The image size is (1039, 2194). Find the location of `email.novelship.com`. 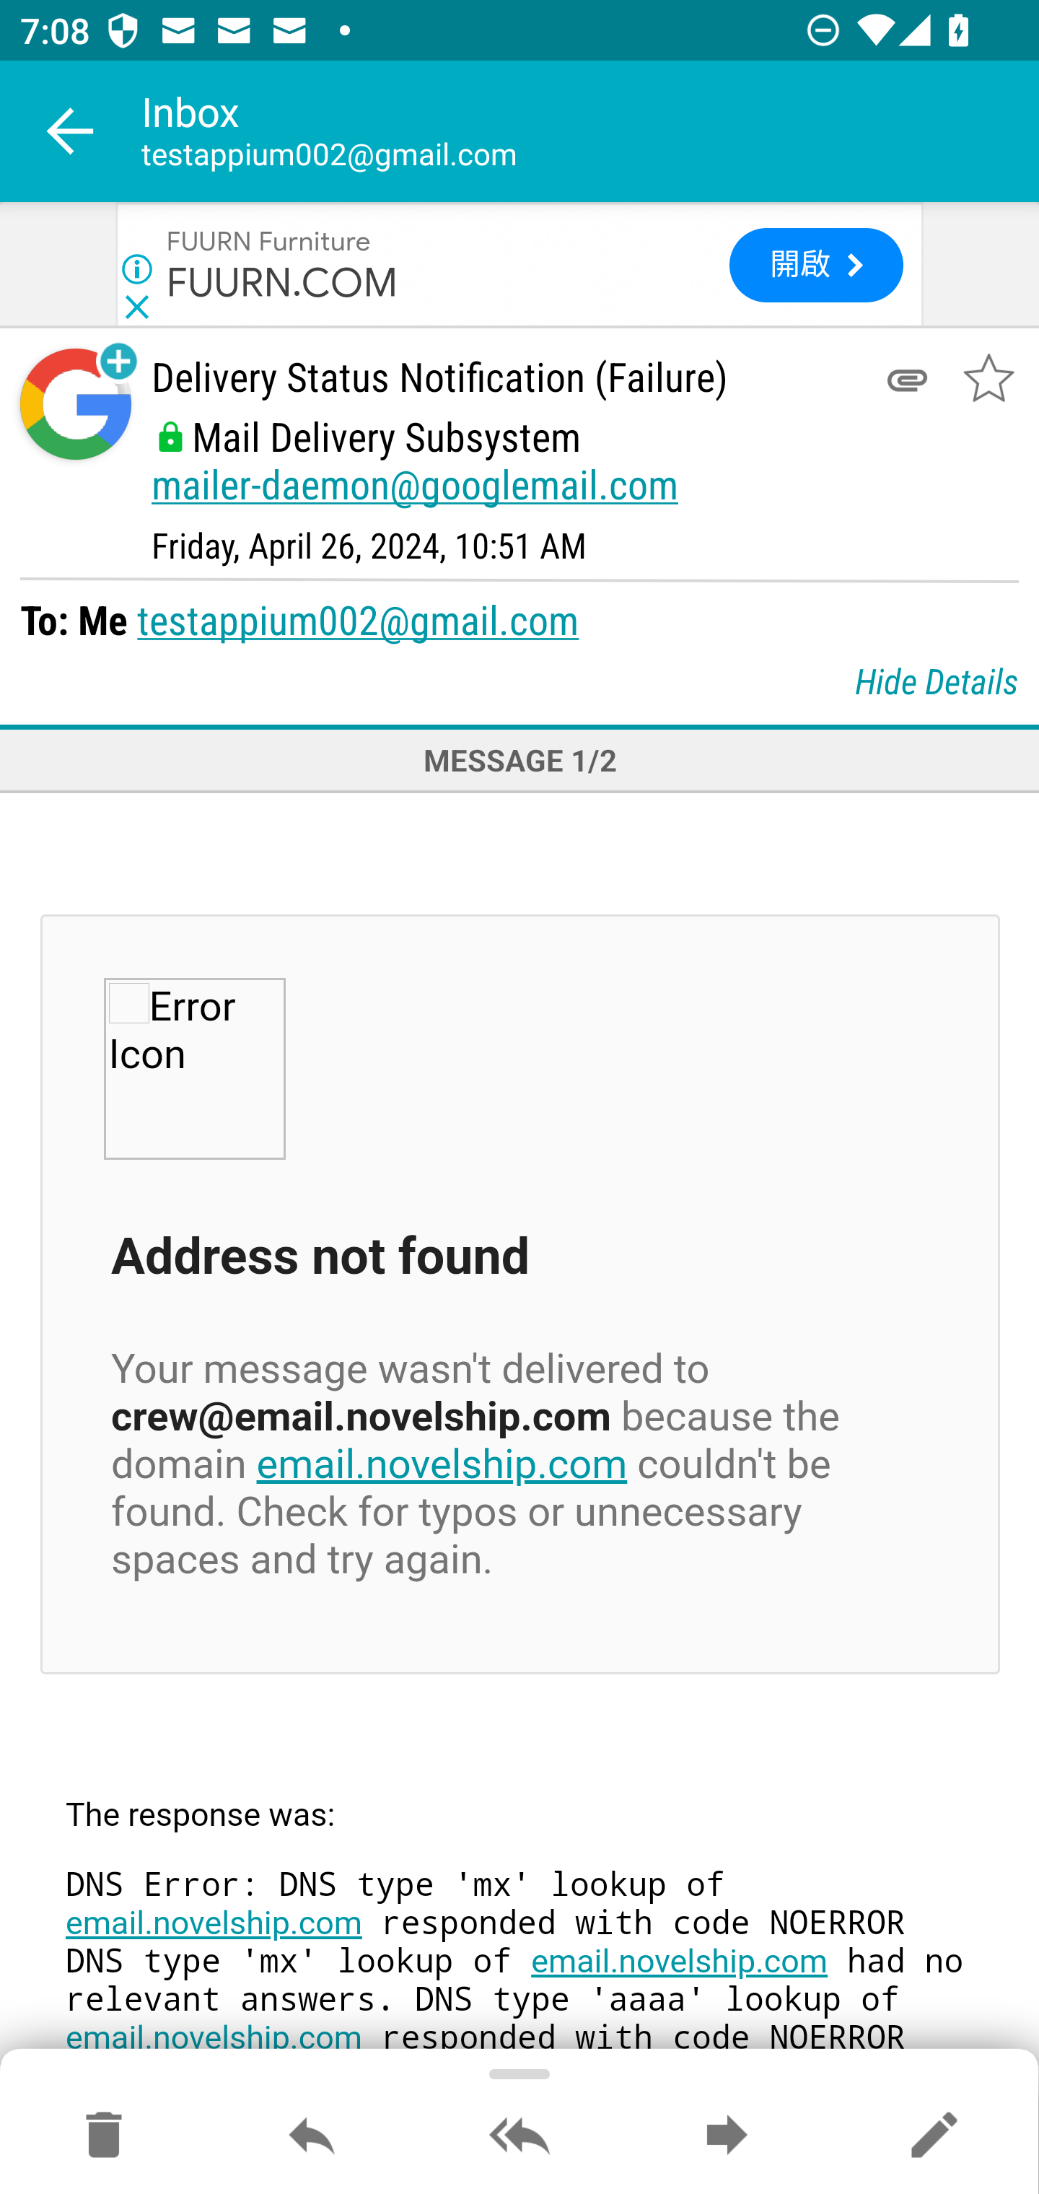

email.novelship.com is located at coordinates (678, 1962).